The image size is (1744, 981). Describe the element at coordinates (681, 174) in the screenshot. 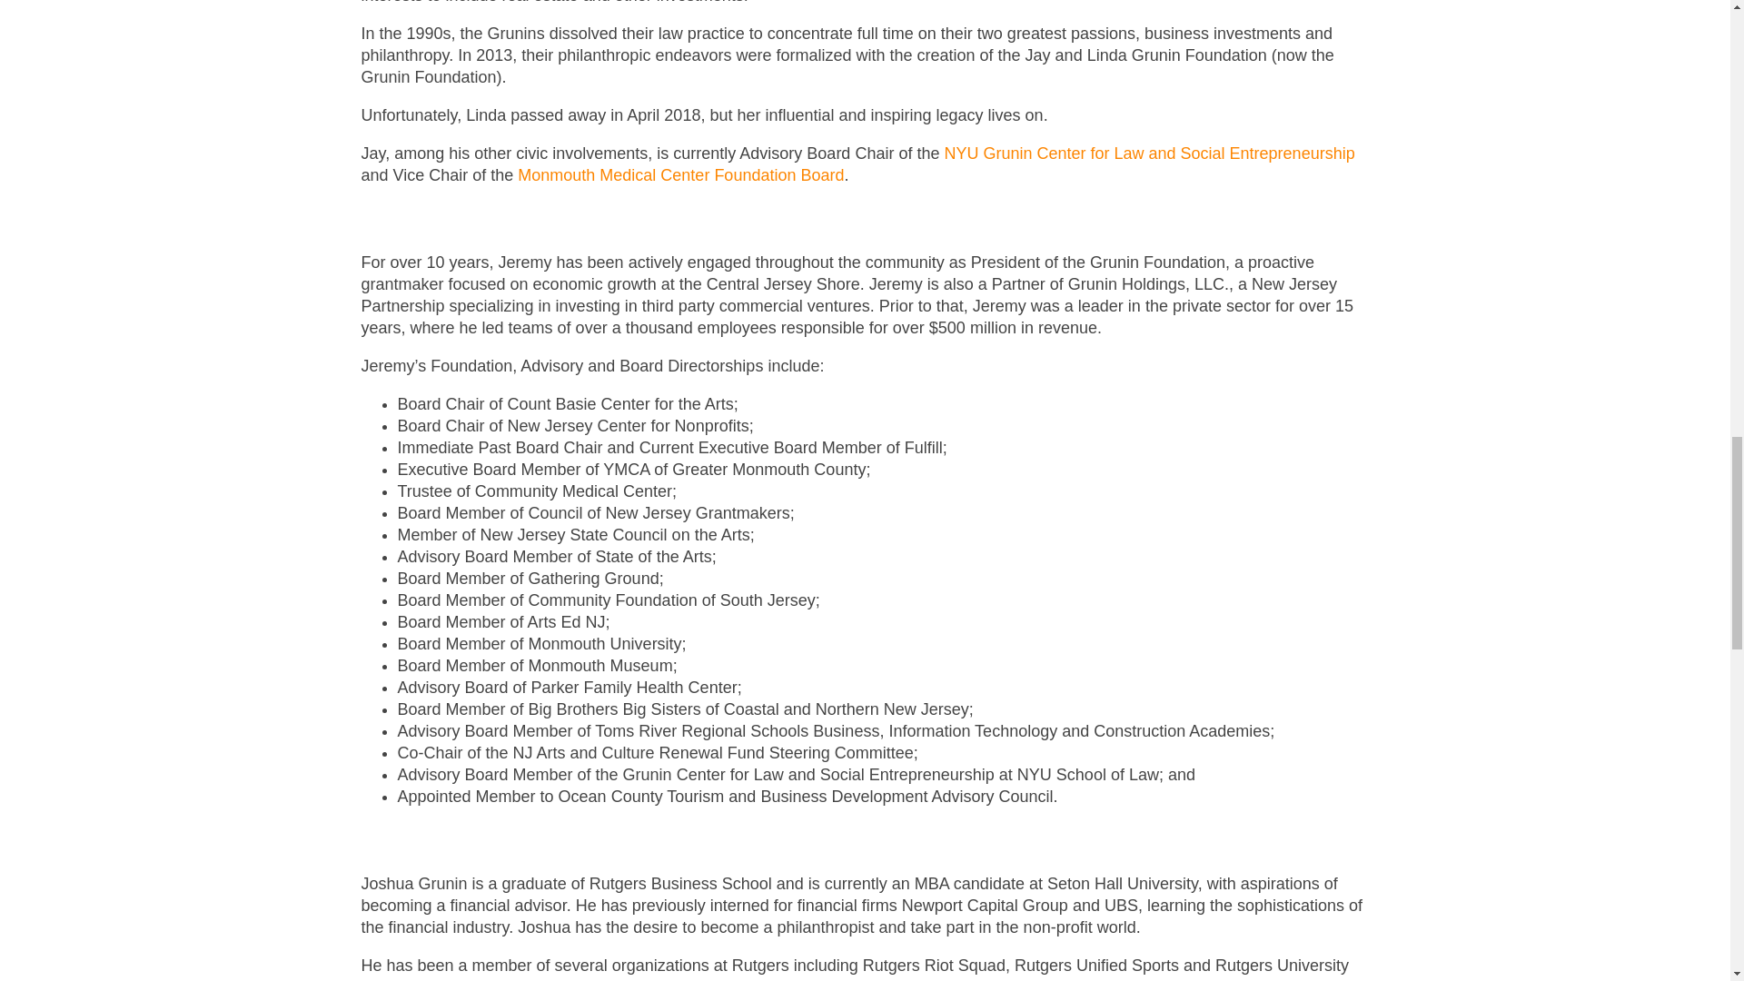

I see `Monmouth Medical Center Foundation Board` at that location.